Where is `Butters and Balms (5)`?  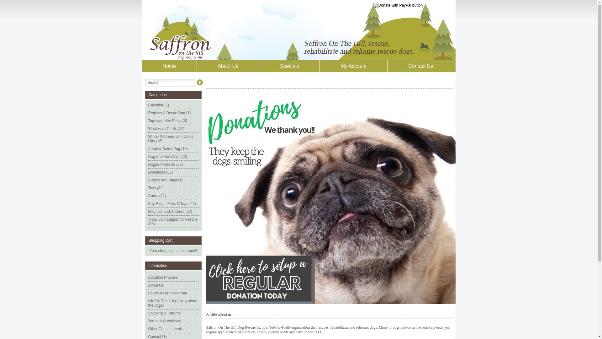 Butters and Balms (5) is located at coordinates (166, 180).